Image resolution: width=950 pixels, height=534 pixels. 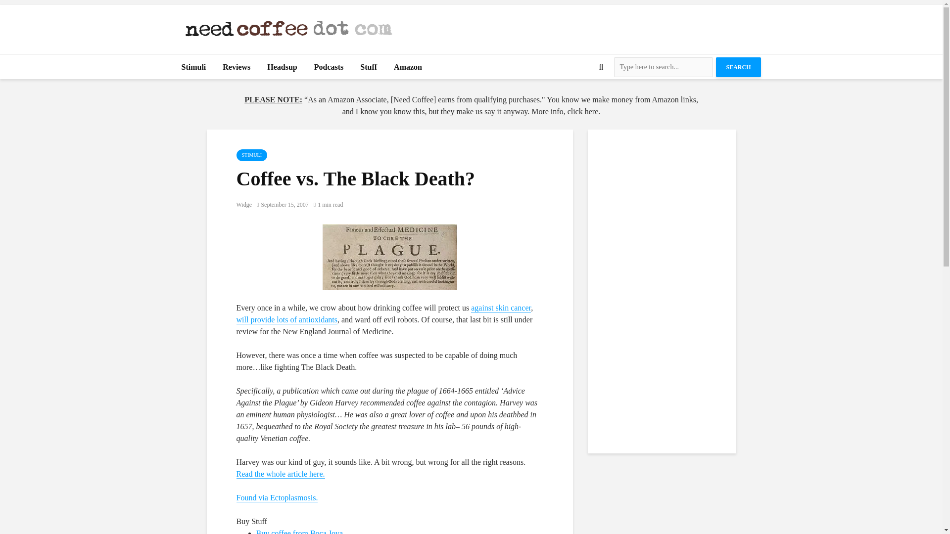 I want to click on SEARCH, so click(x=738, y=67).